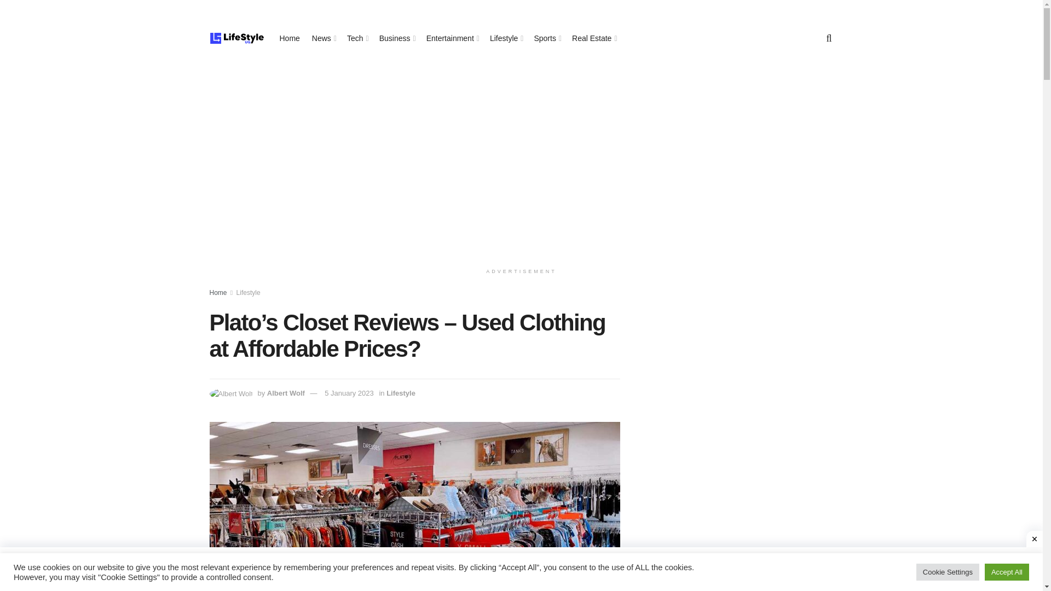 The width and height of the screenshot is (1051, 591). What do you see at coordinates (452, 38) in the screenshot?
I see `Entertainment` at bounding box center [452, 38].